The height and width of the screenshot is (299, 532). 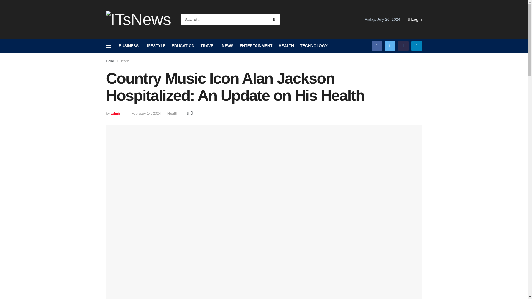 I want to click on Home, so click(x=110, y=61).